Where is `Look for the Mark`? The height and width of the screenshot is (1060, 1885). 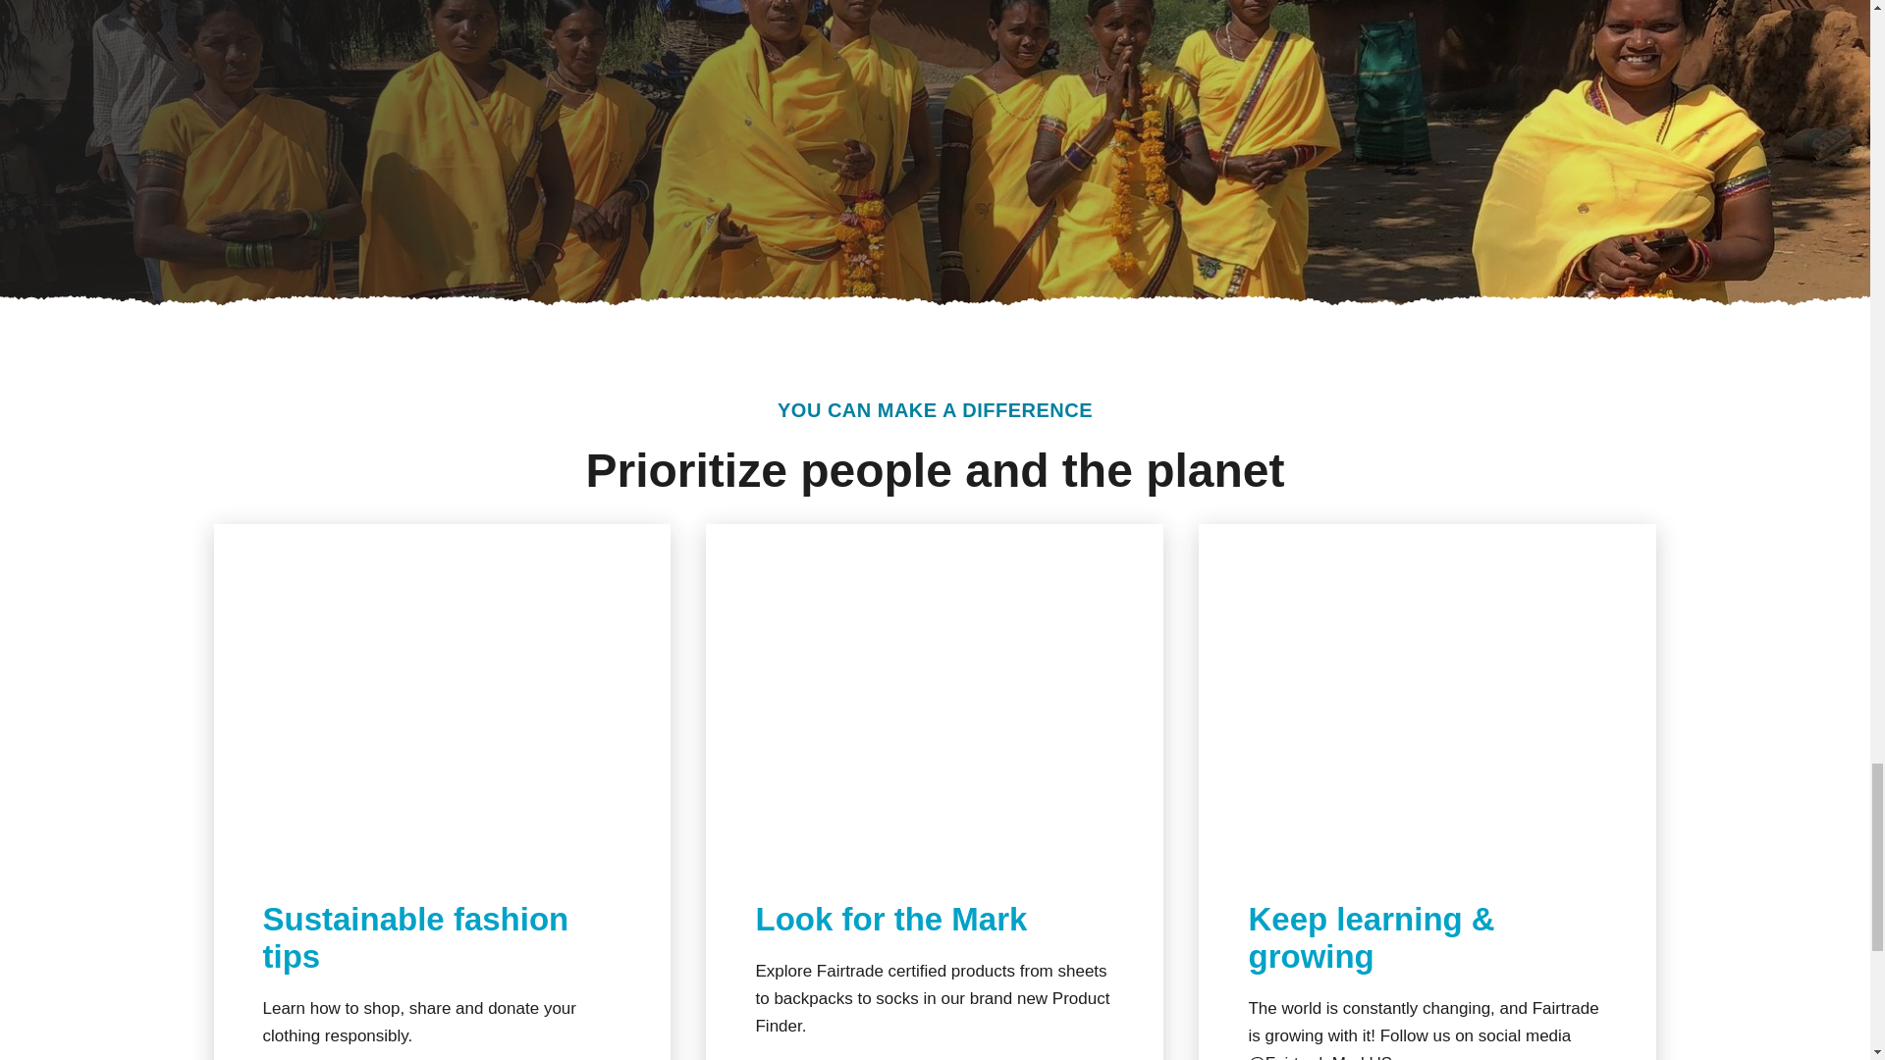
Look for the Mark is located at coordinates (891, 919).